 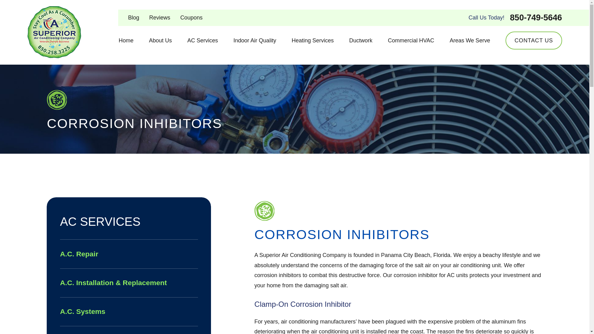 What do you see at coordinates (191, 17) in the screenshot?
I see `Coupons` at bounding box center [191, 17].